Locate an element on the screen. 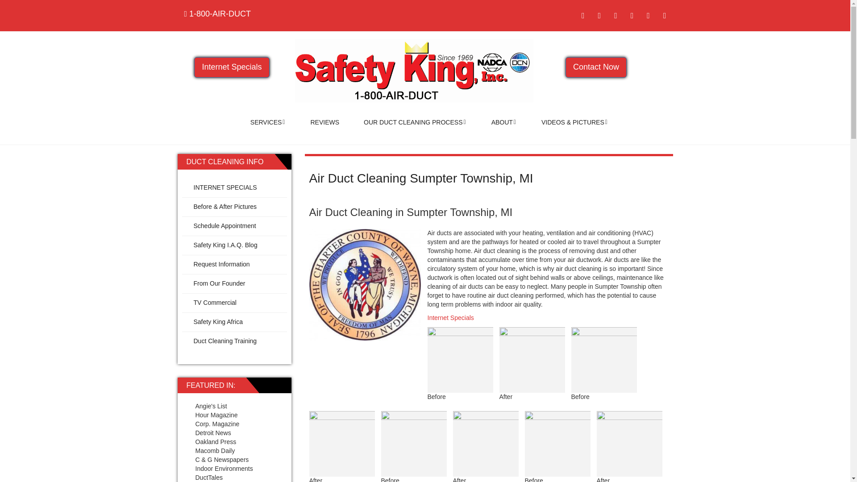  Internet Specials is located at coordinates (451, 318).